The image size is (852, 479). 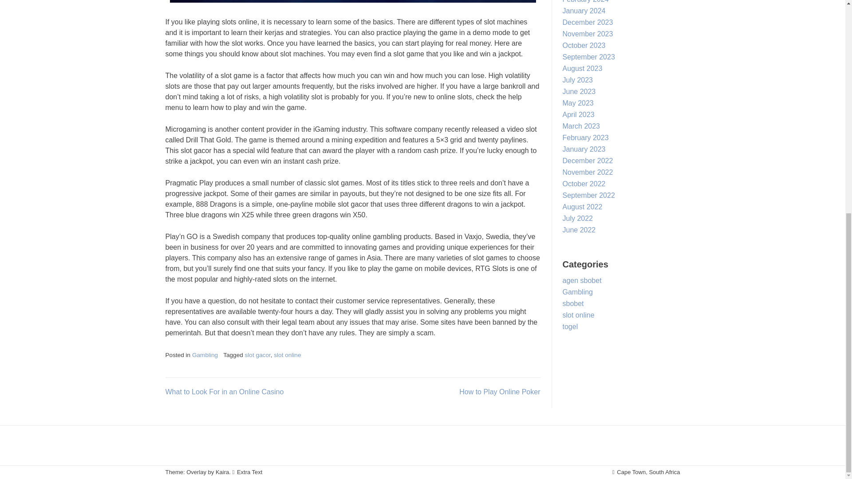 I want to click on May 2023, so click(x=578, y=103).